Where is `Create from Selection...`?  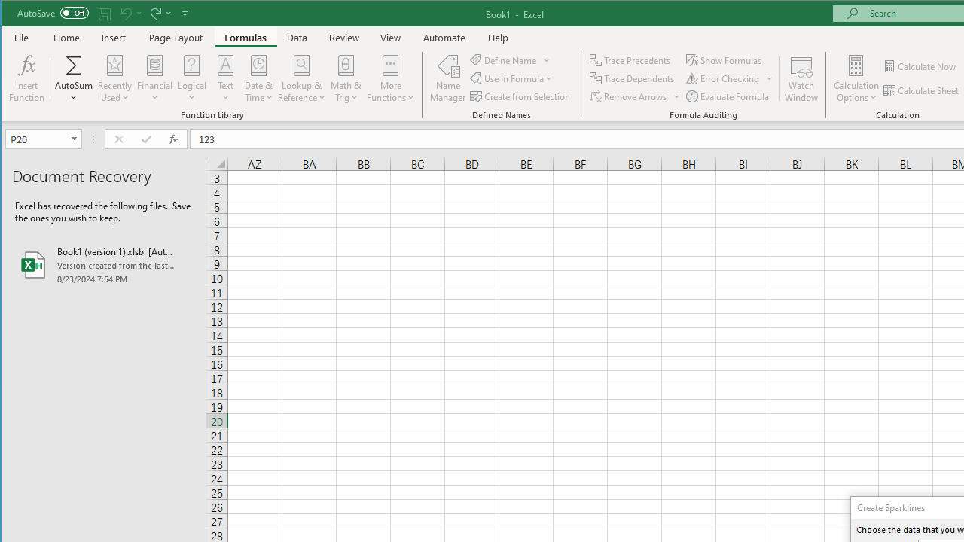 Create from Selection... is located at coordinates (521, 96).